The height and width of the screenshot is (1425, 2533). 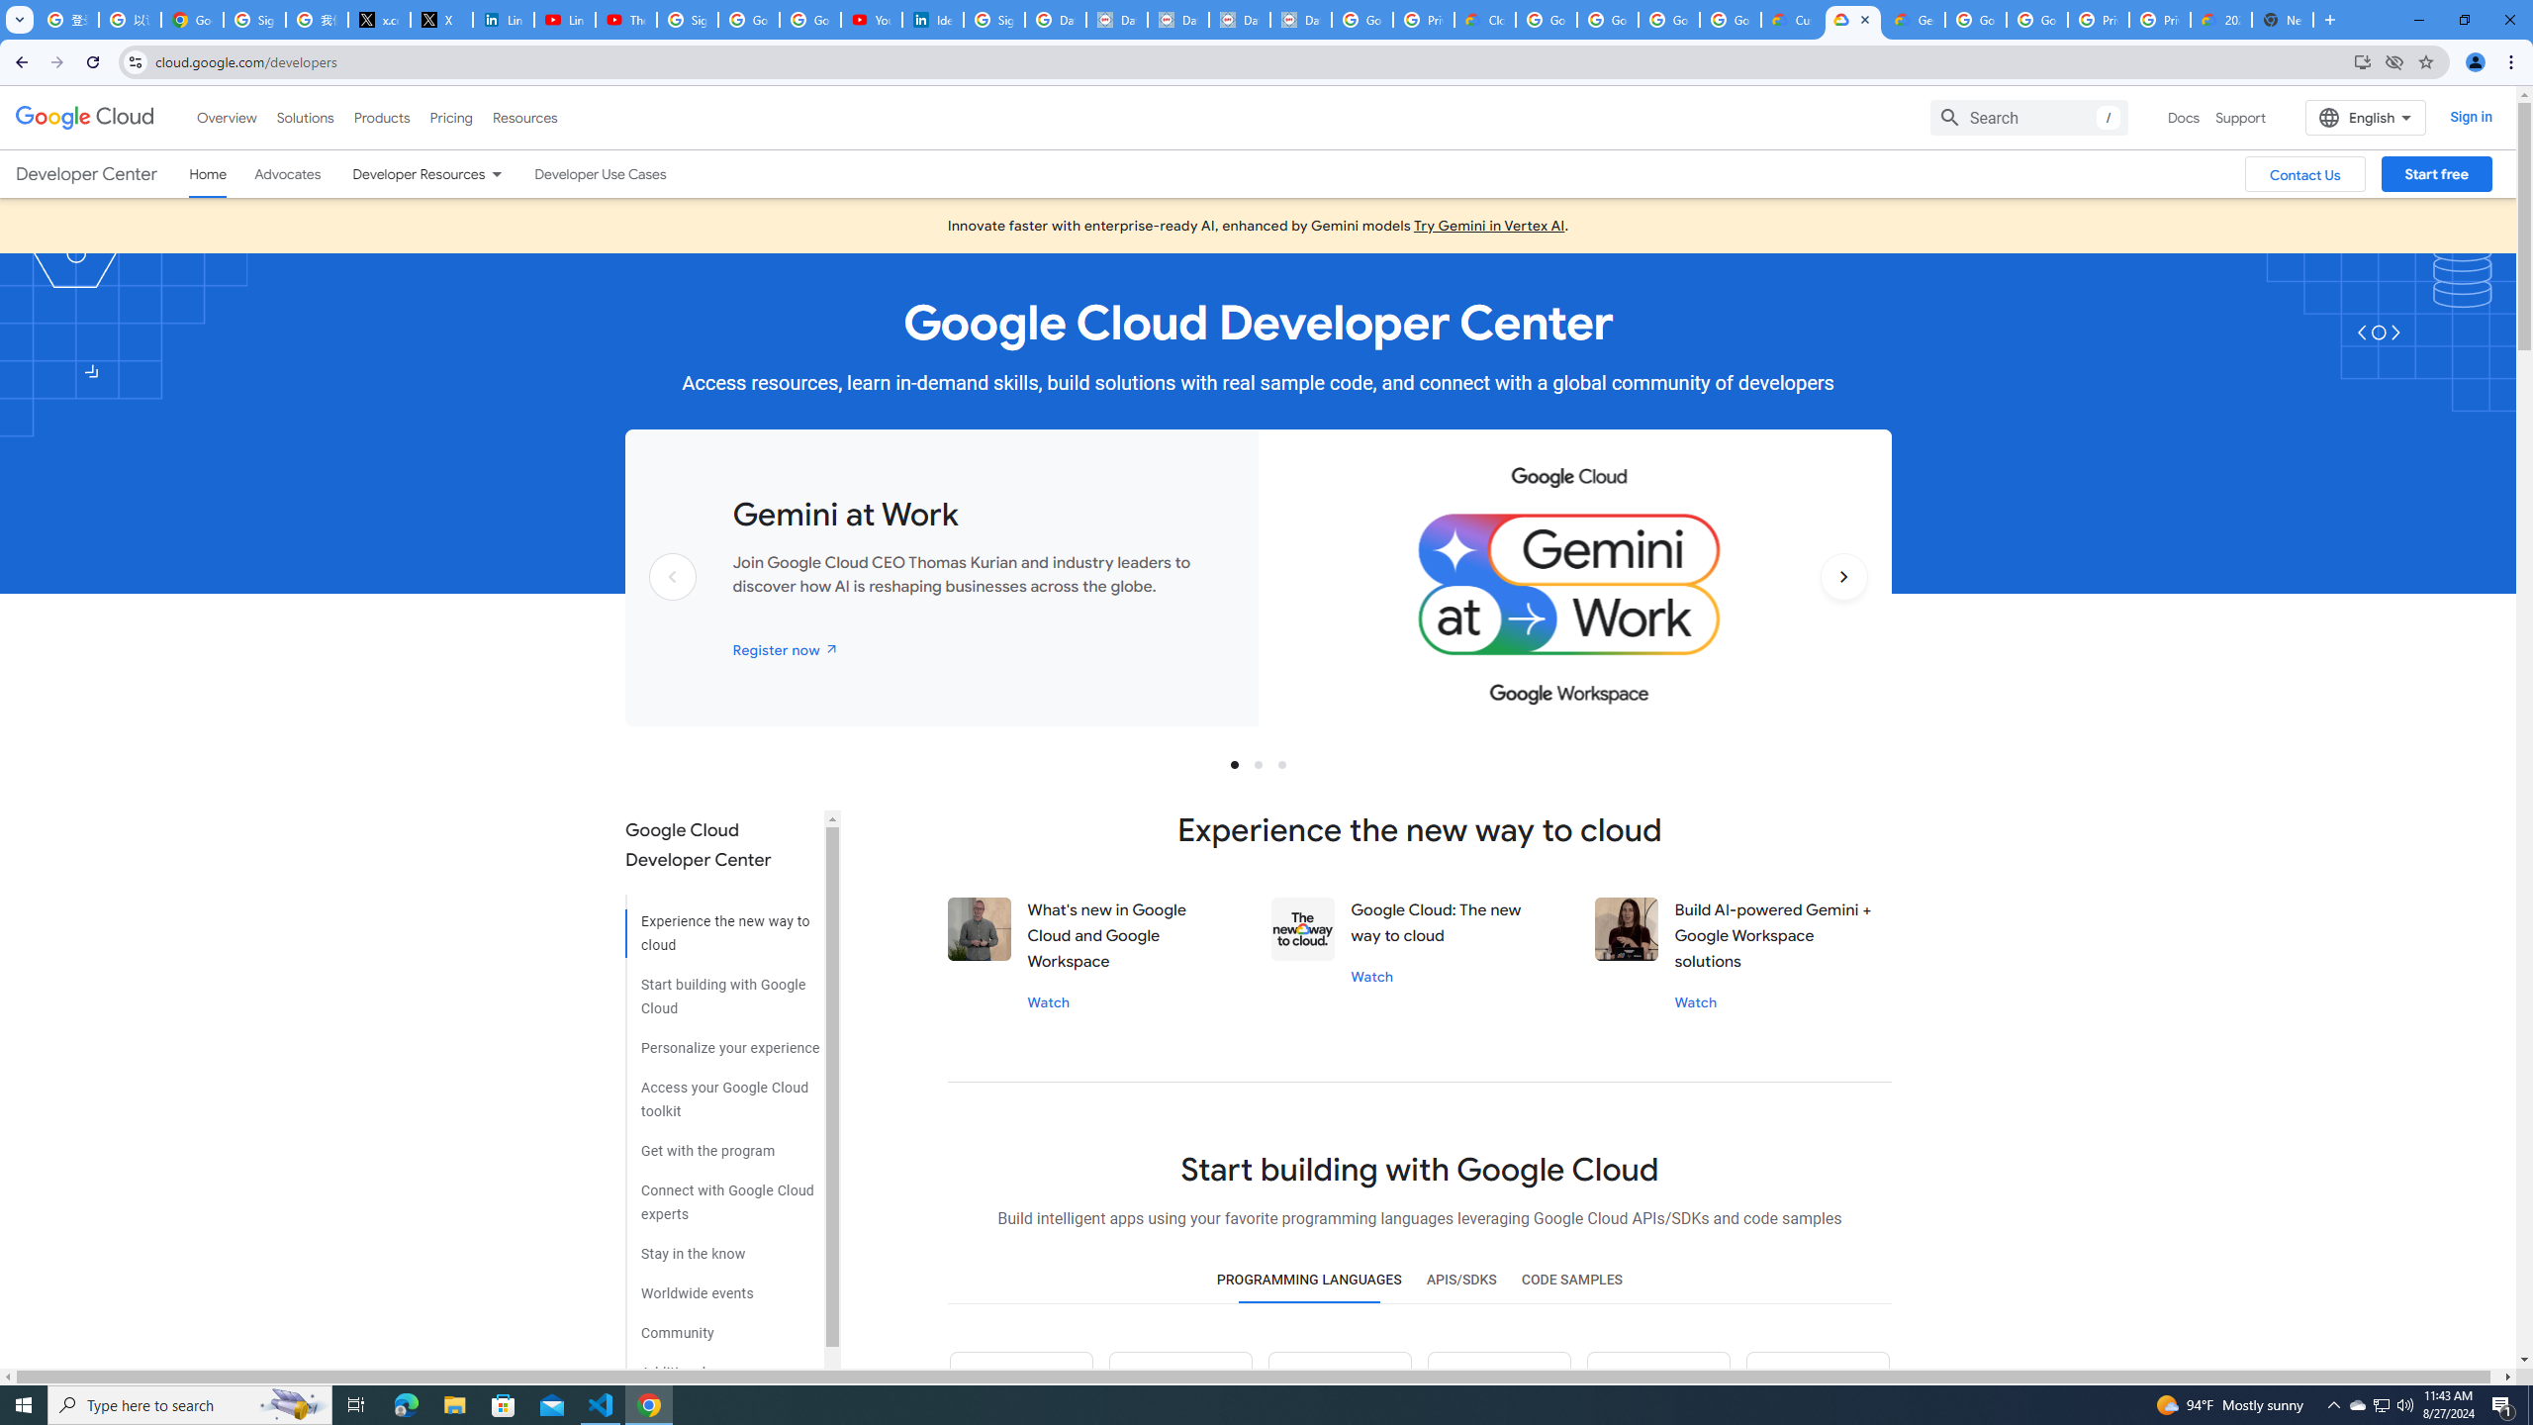 What do you see at coordinates (722, 1326) in the screenshot?
I see `Community` at bounding box center [722, 1326].